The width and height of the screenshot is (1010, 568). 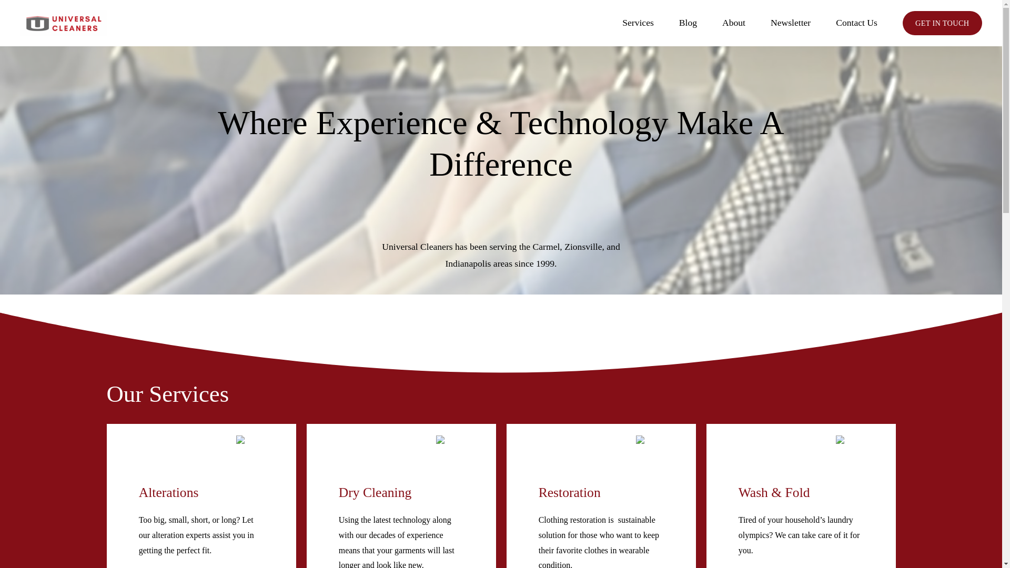 What do you see at coordinates (790, 23) in the screenshot?
I see `Newsletter` at bounding box center [790, 23].